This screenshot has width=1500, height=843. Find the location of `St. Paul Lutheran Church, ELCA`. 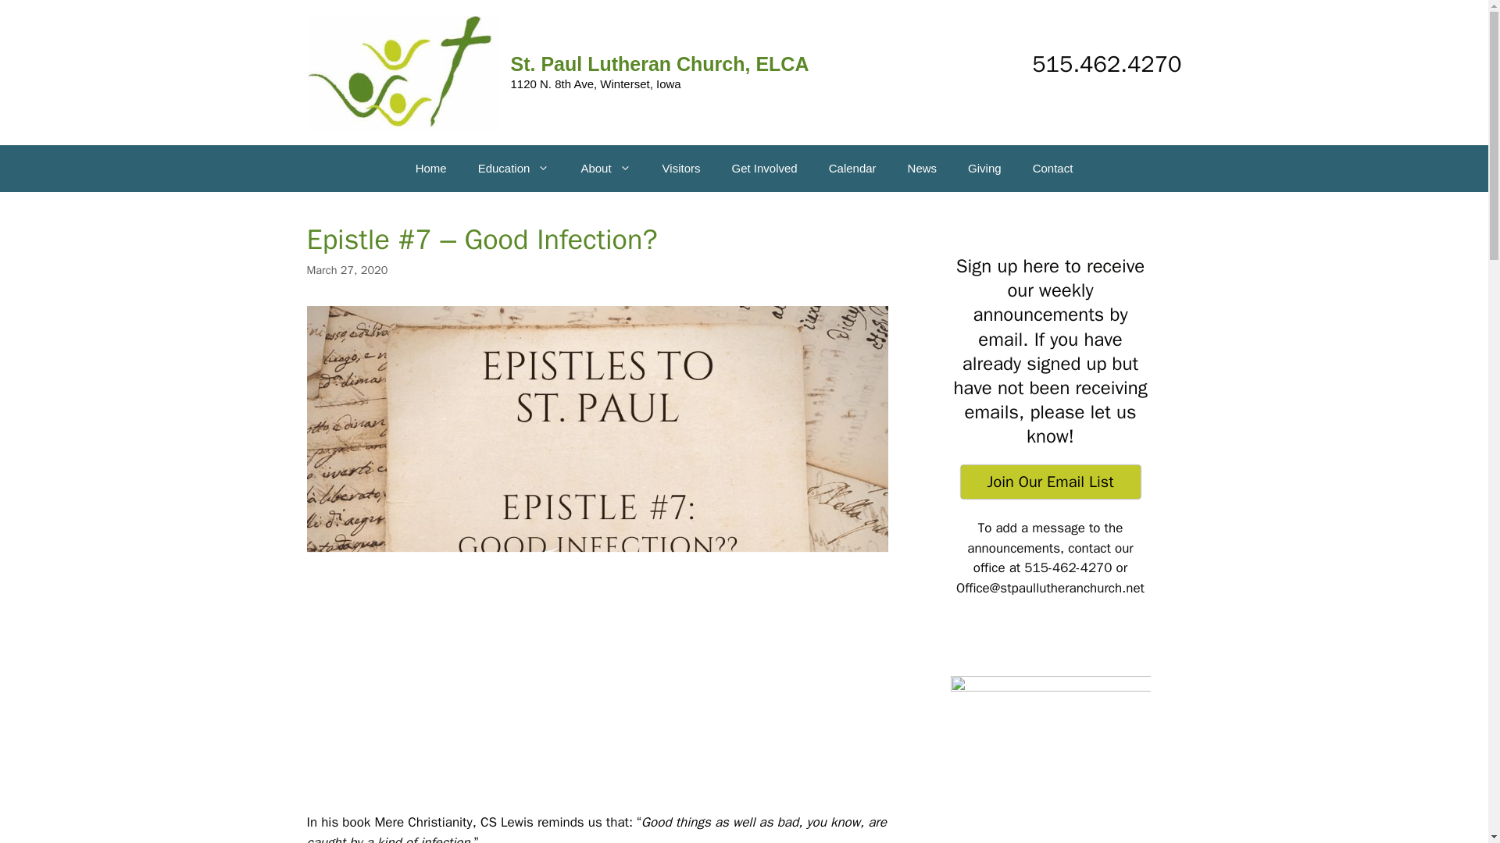

St. Paul Lutheran Church, ELCA is located at coordinates (660, 64).